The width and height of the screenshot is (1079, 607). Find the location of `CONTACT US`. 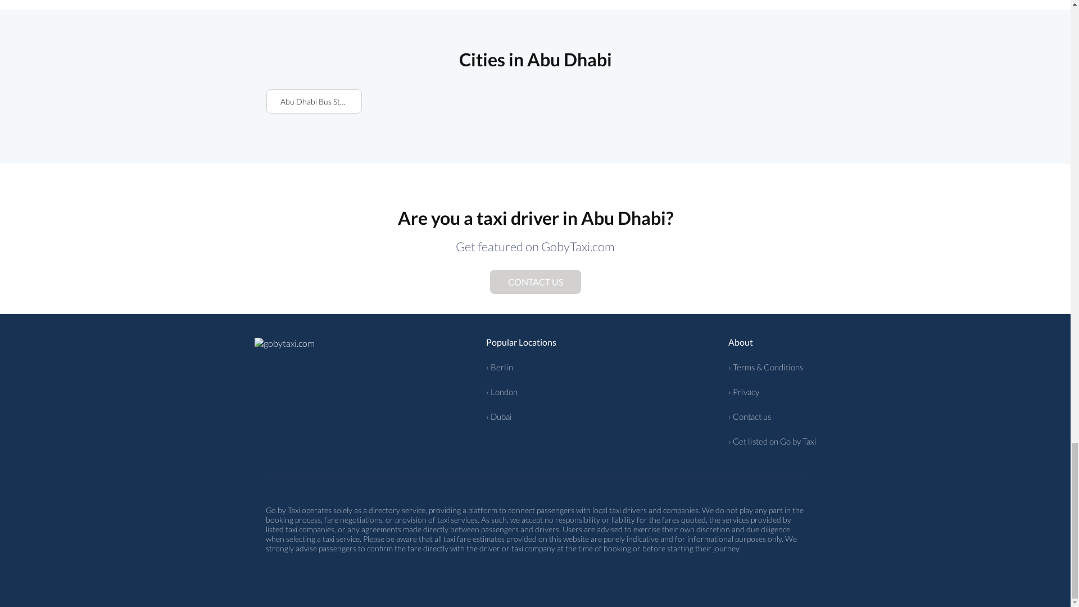

CONTACT US is located at coordinates (535, 281).